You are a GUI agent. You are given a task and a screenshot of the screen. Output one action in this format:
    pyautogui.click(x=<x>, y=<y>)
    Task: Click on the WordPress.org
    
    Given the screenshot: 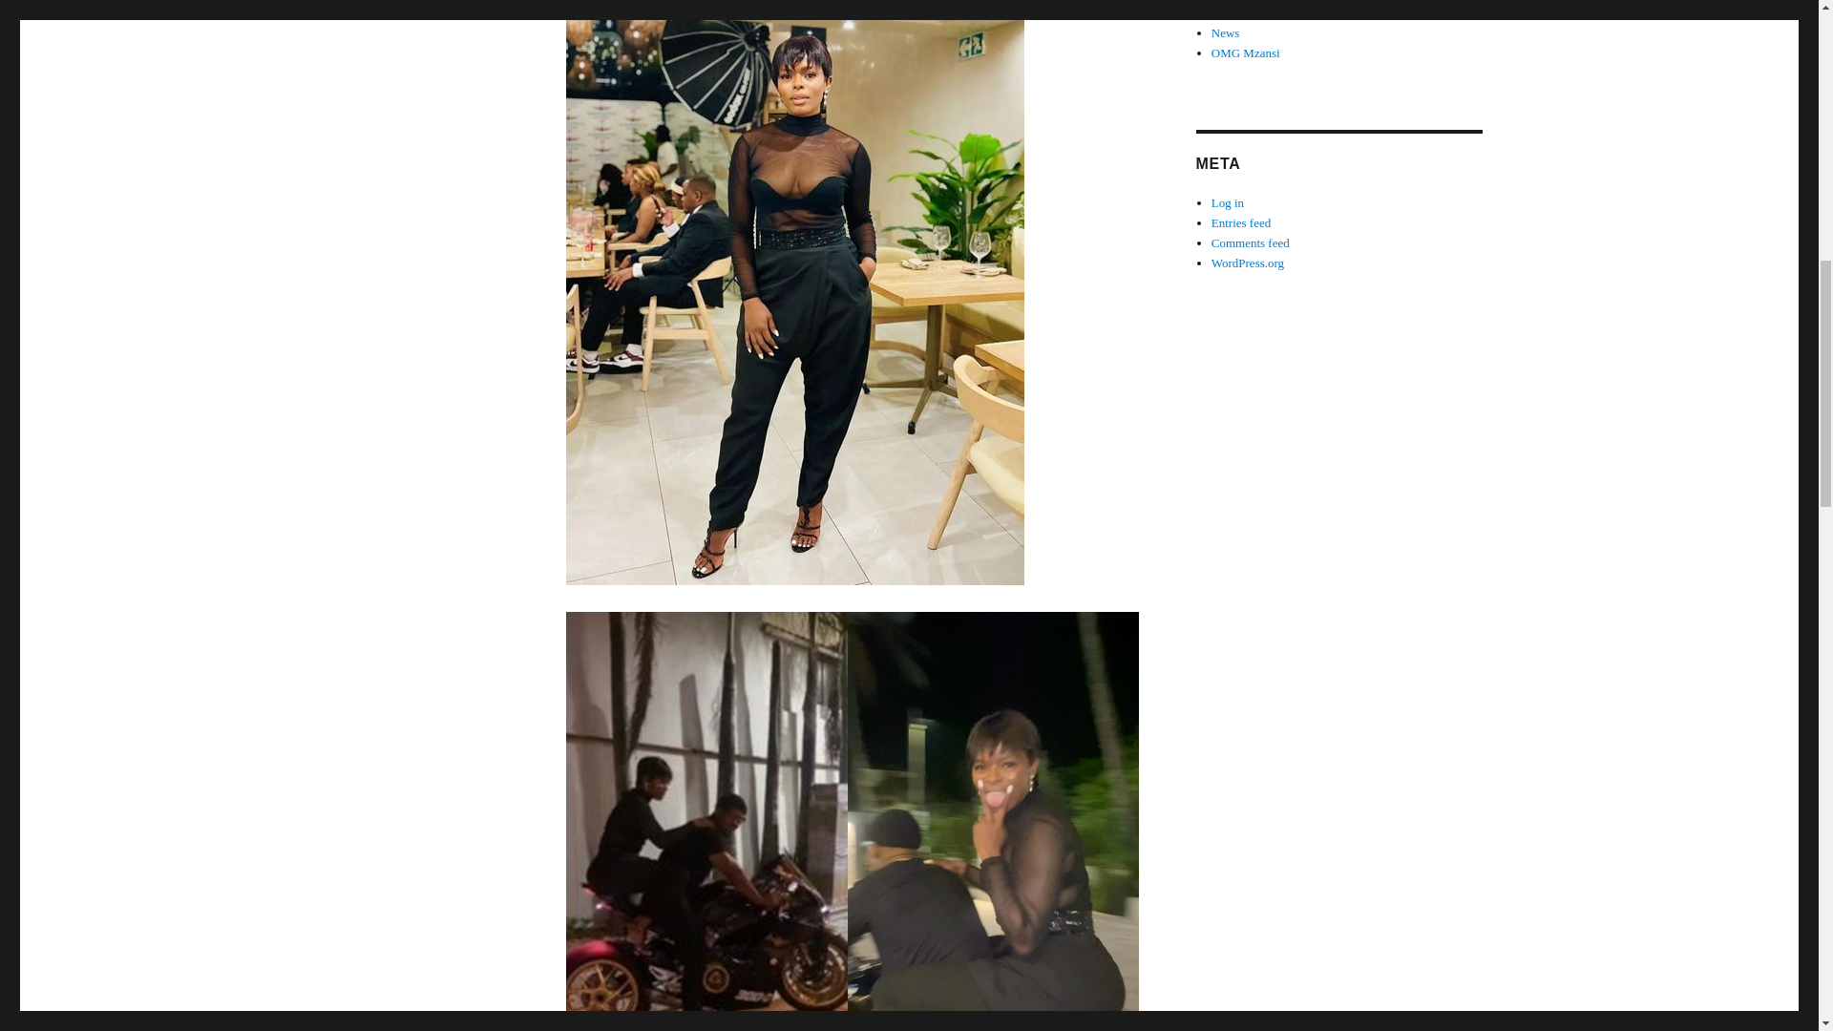 What is the action you would take?
    pyautogui.click(x=1248, y=262)
    